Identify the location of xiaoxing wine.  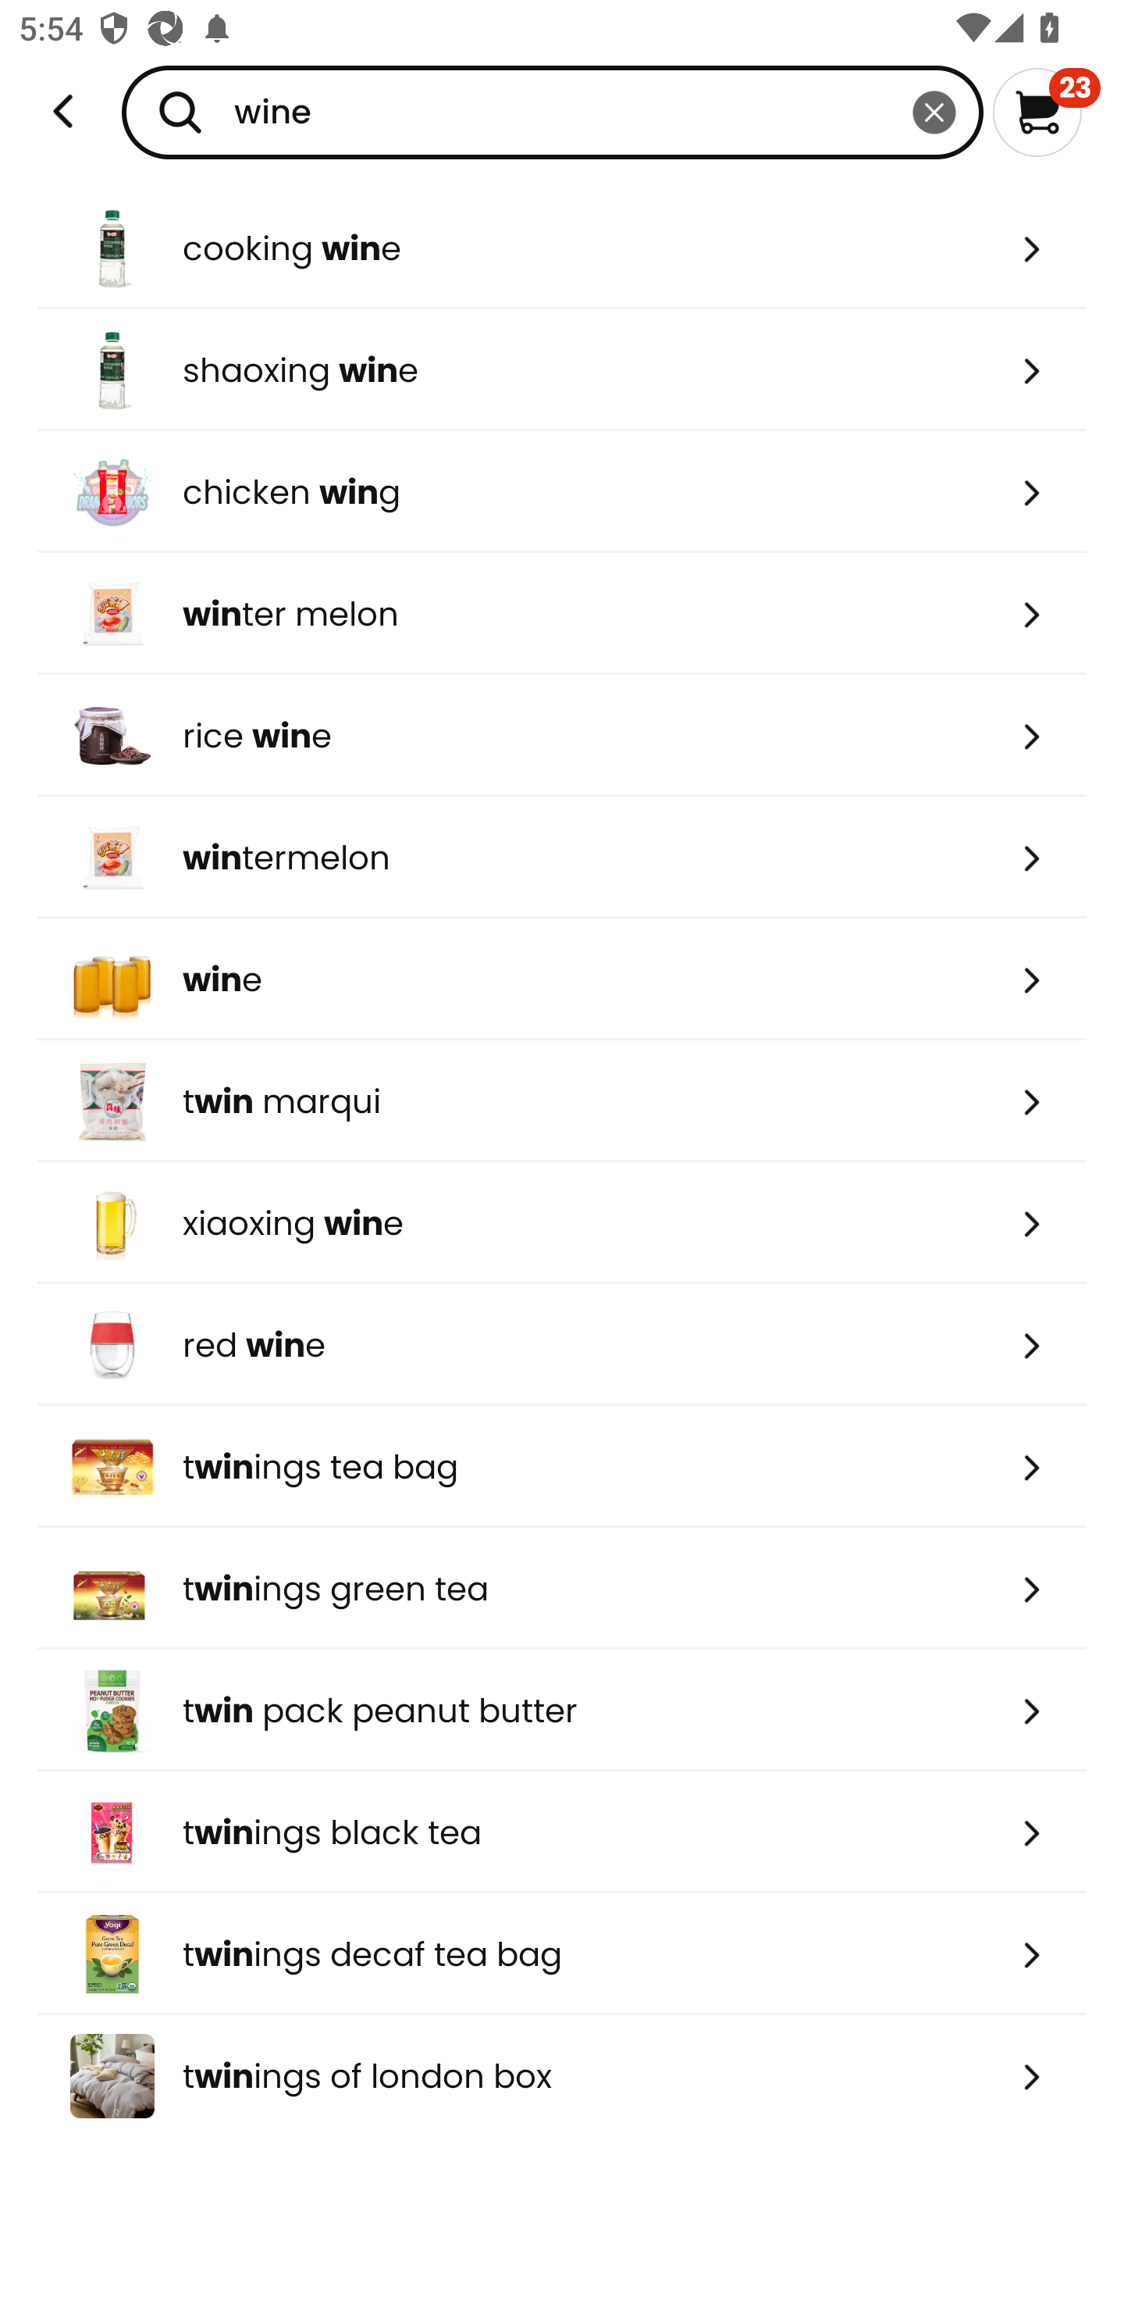
(562, 1222).